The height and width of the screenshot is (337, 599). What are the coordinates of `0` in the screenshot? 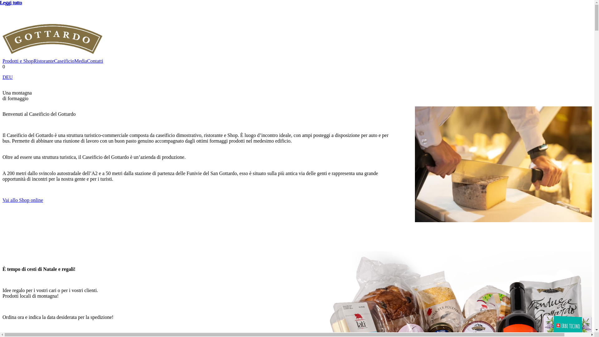 It's located at (297, 67).